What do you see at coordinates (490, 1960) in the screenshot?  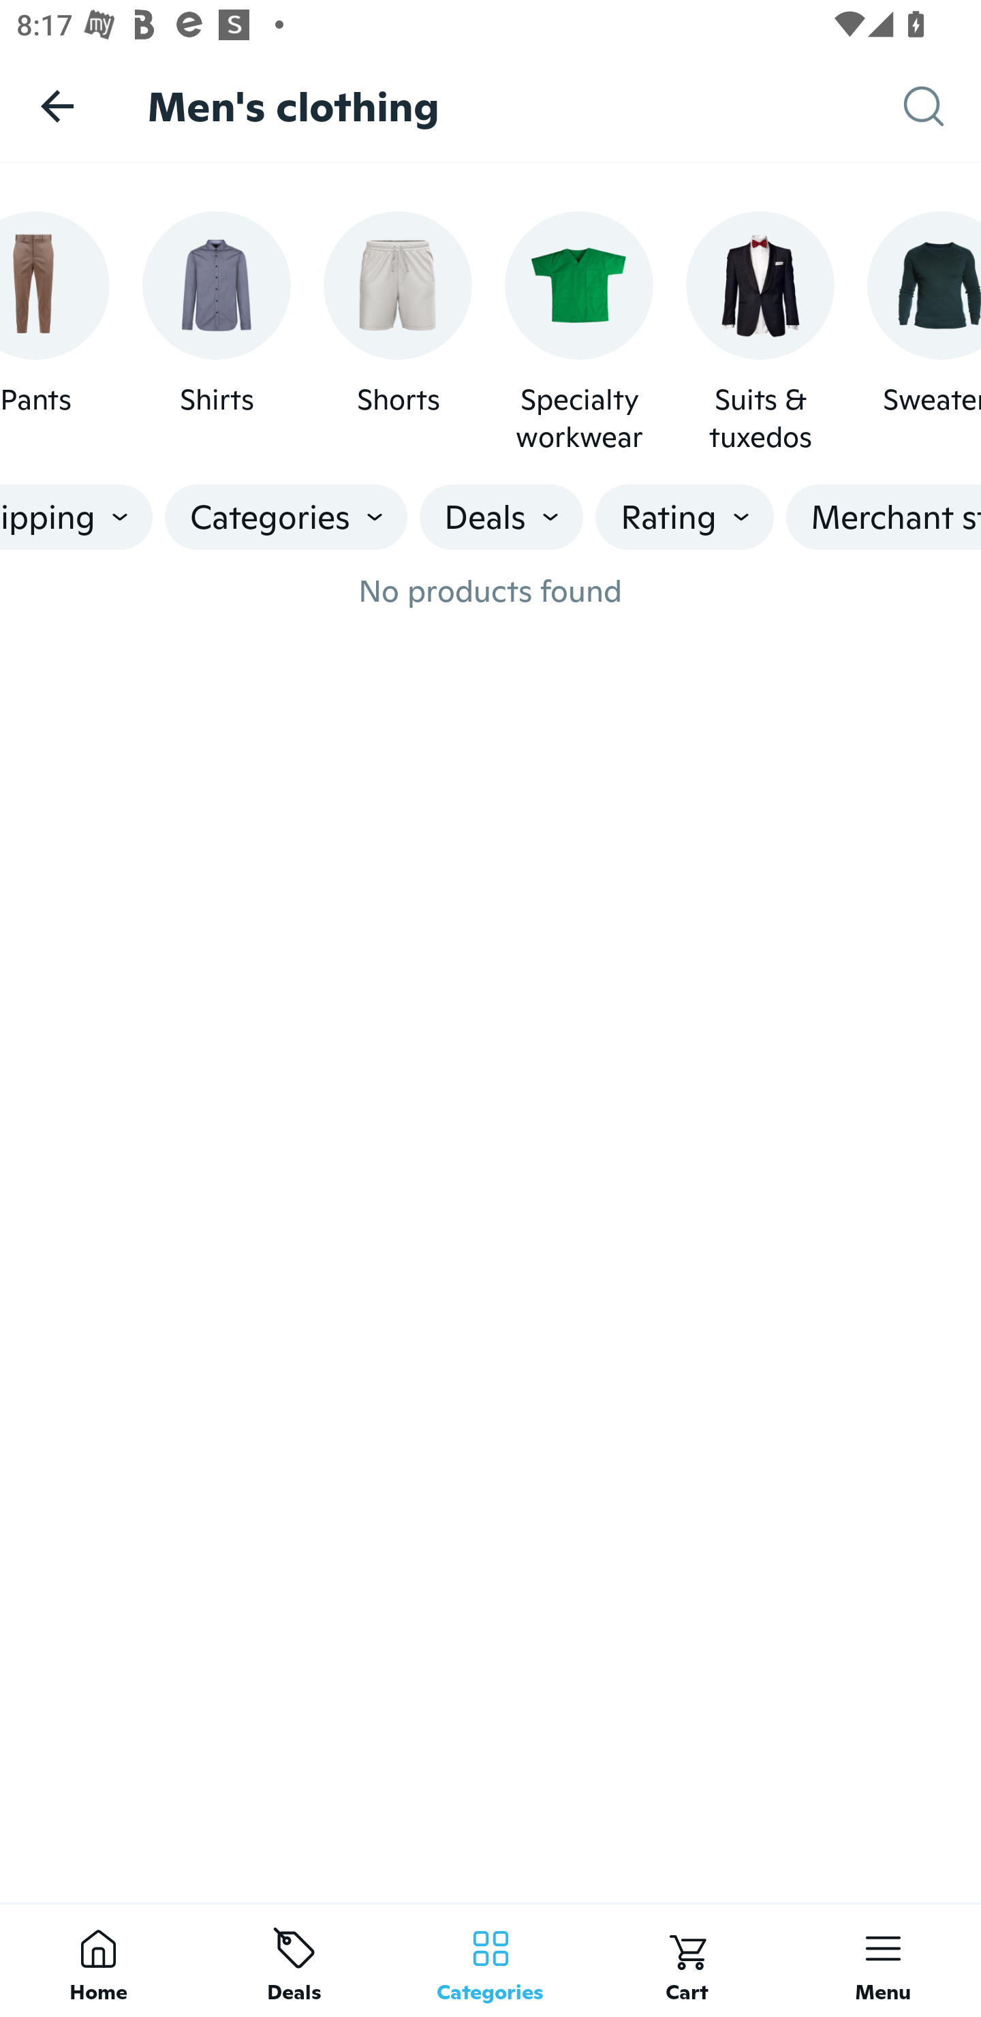 I see `Categories` at bounding box center [490, 1960].